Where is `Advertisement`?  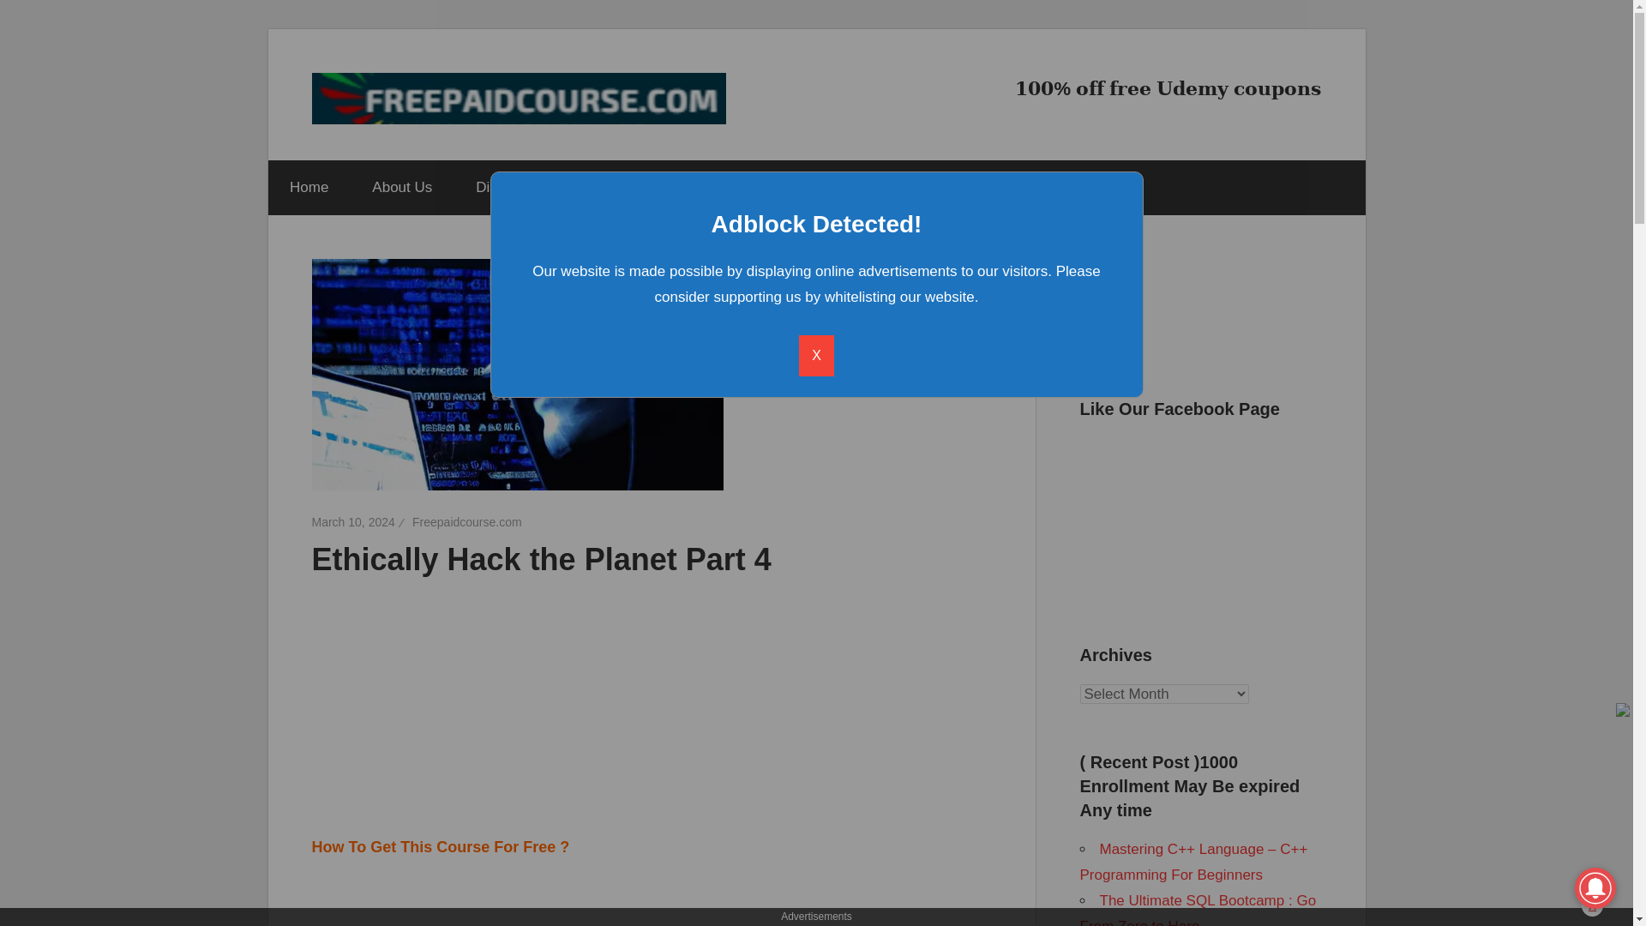
Advertisement is located at coordinates (442, 694).